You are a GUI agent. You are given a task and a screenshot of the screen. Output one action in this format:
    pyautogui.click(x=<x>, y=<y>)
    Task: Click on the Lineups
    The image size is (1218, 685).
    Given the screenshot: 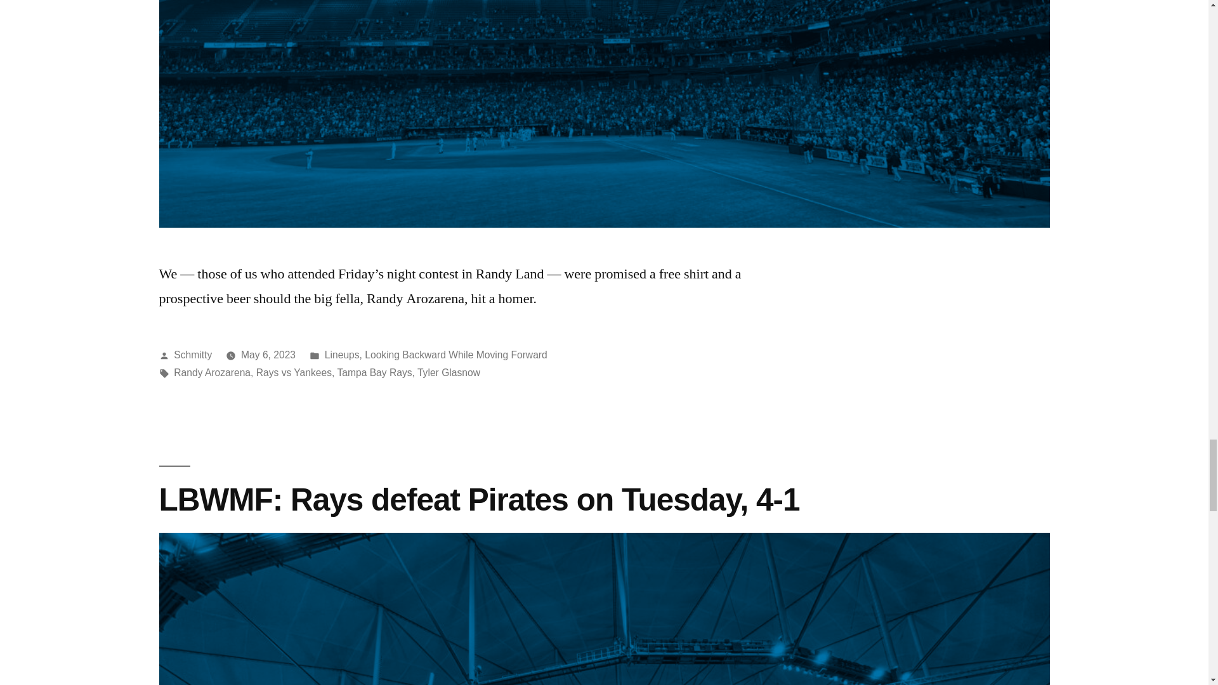 What is the action you would take?
    pyautogui.click(x=342, y=355)
    